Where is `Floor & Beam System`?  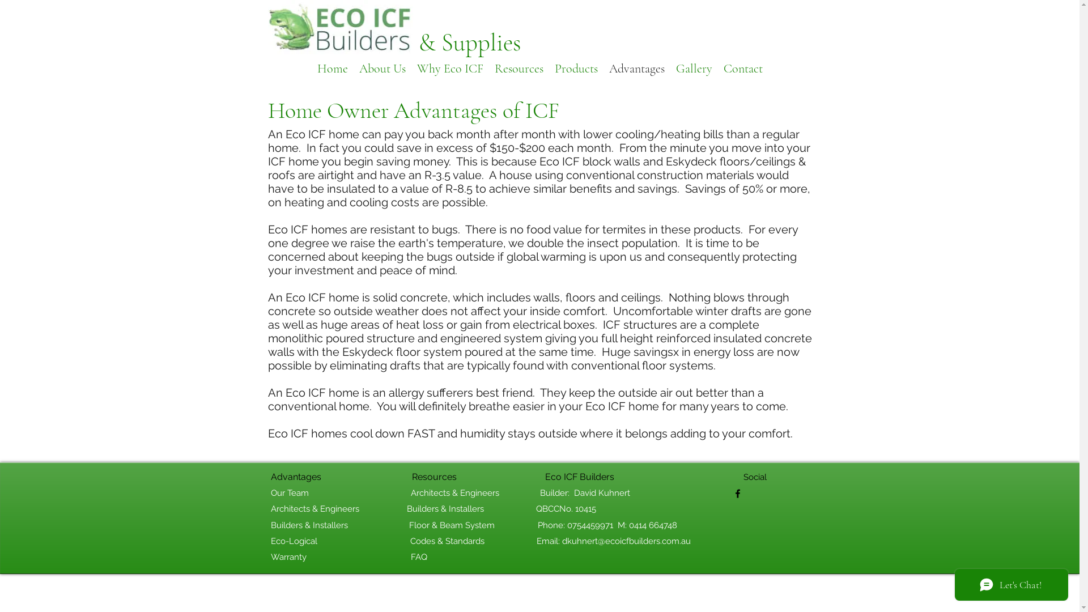 Floor & Beam System is located at coordinates (452, 525).